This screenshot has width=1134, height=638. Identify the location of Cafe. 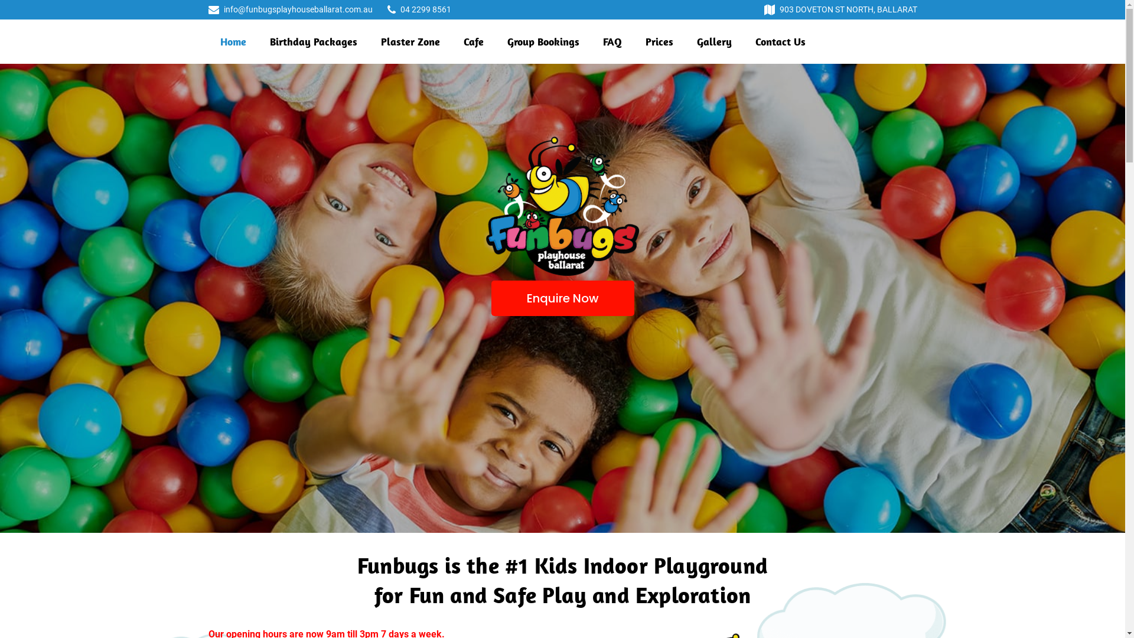
(473, 41).